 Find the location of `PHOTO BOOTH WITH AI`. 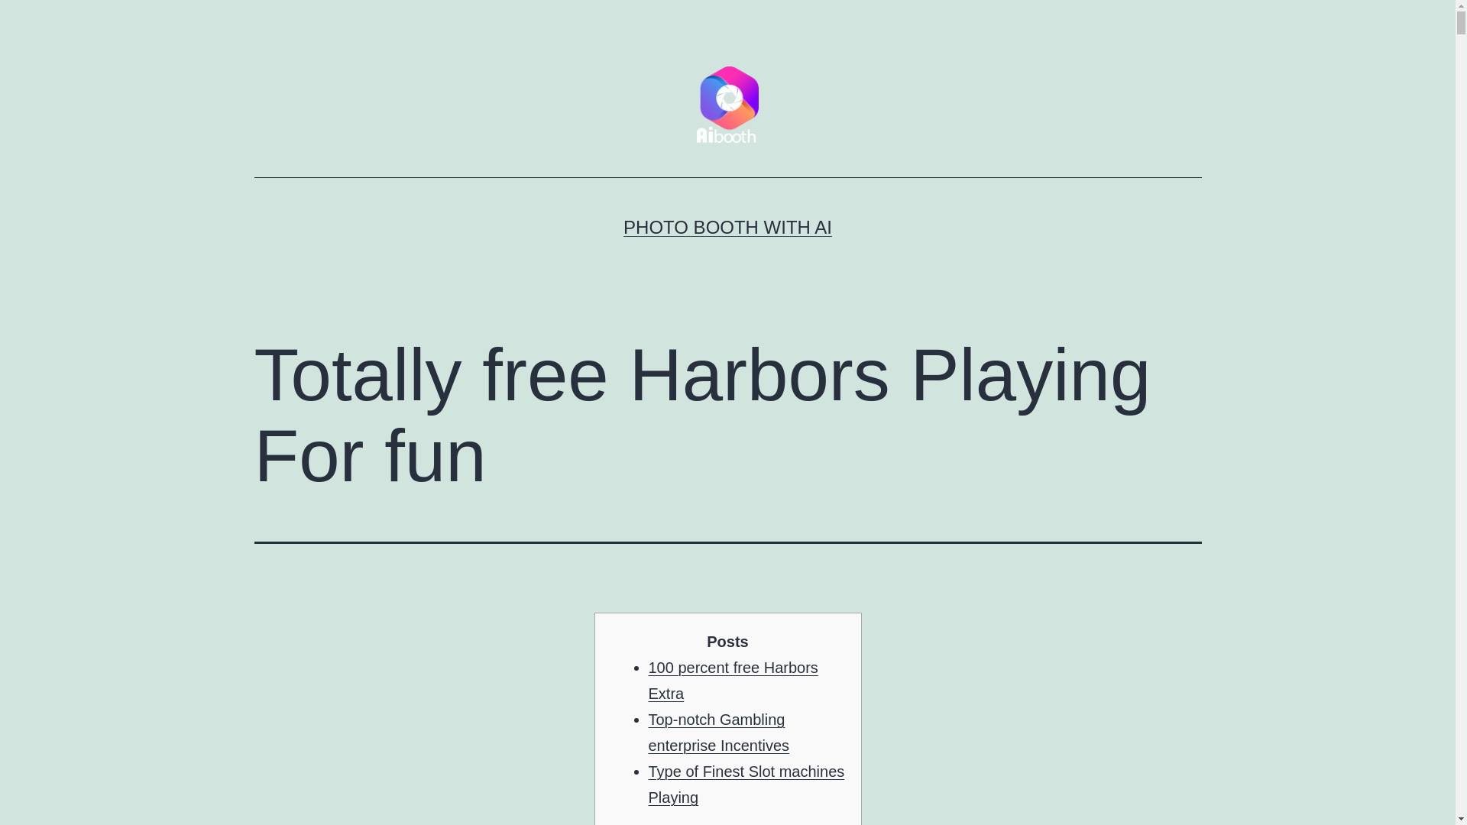

PHOTO BOOTH WITH AI is located at coordinates (727, 228).